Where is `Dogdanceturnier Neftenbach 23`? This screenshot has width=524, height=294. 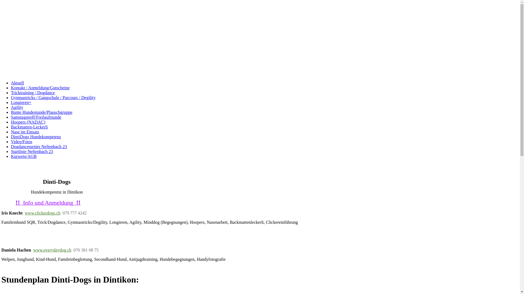 Dogdanceturnier Neftenbach 23 is located at coordinates (39, 146).